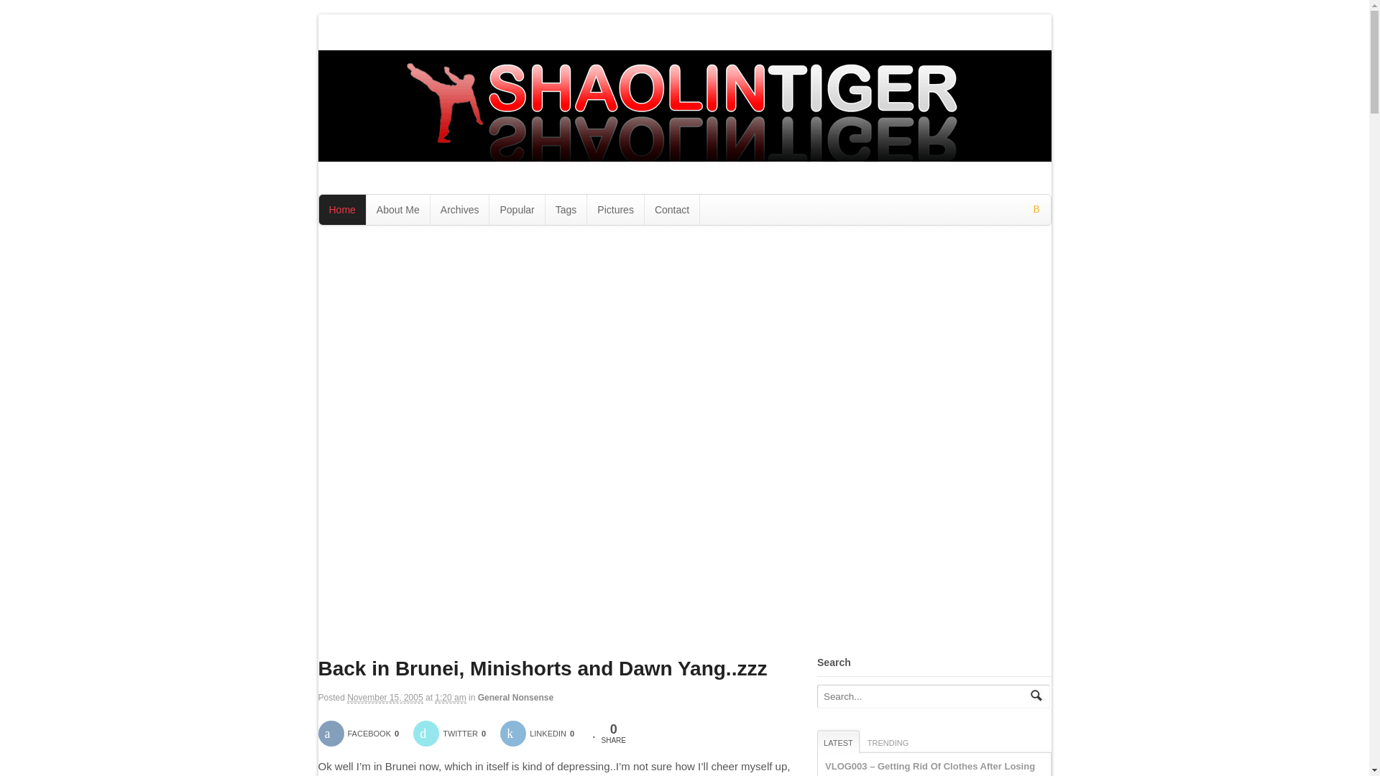  Describe the element at coordinates (922, 696) in the screenshot. I see `Search...` at that location.